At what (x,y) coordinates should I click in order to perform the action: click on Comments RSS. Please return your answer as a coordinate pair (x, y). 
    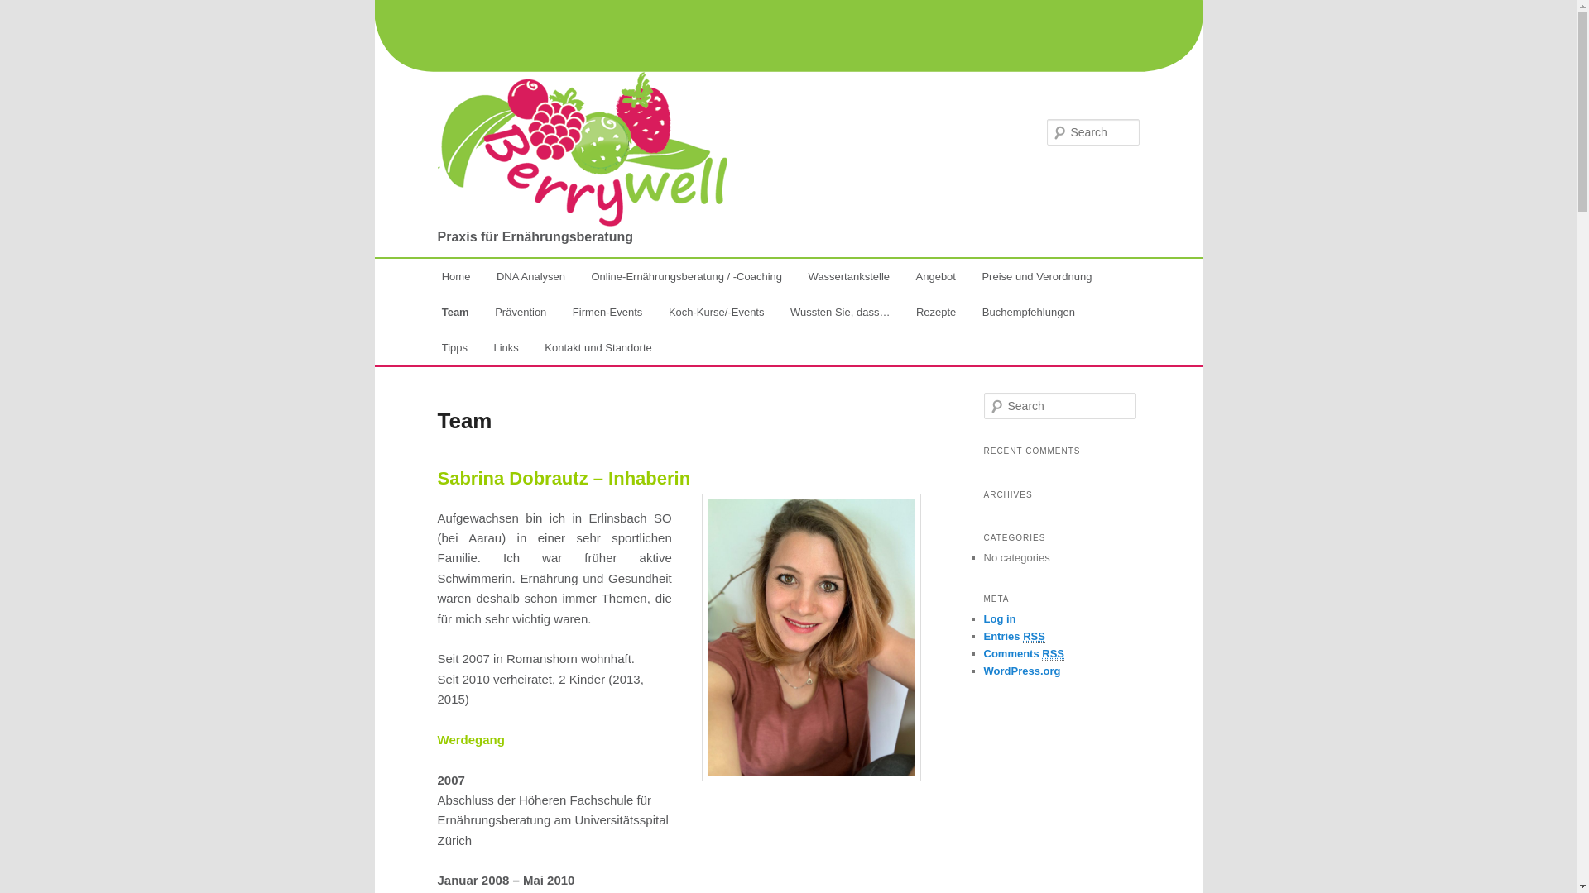
    Looking at the image, I should click on (1024, 654).